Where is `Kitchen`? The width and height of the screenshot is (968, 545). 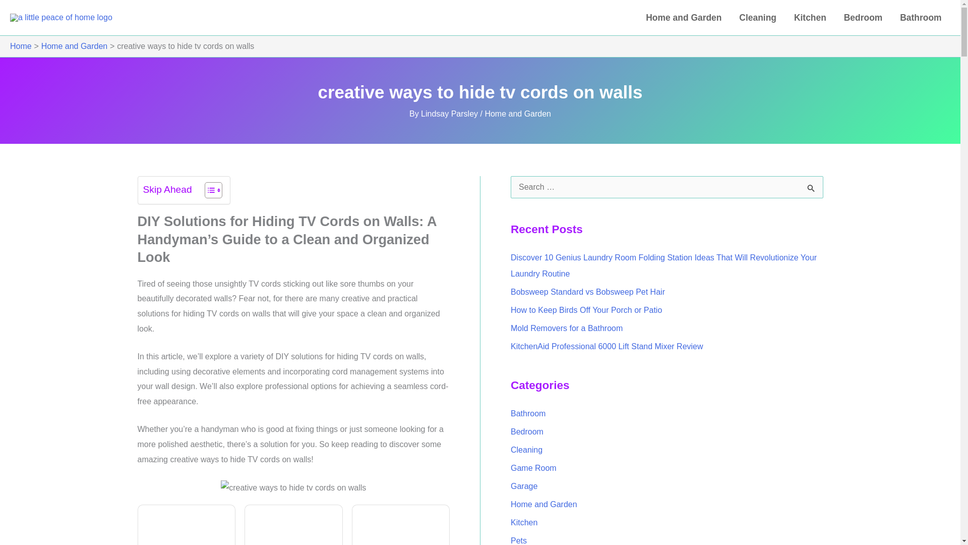
Kitchen is located at coordinates (810, 18).